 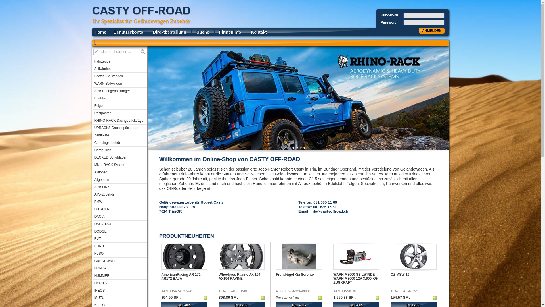 I want to click on Spezial-Seilwinden, so click(x=120, y=76).